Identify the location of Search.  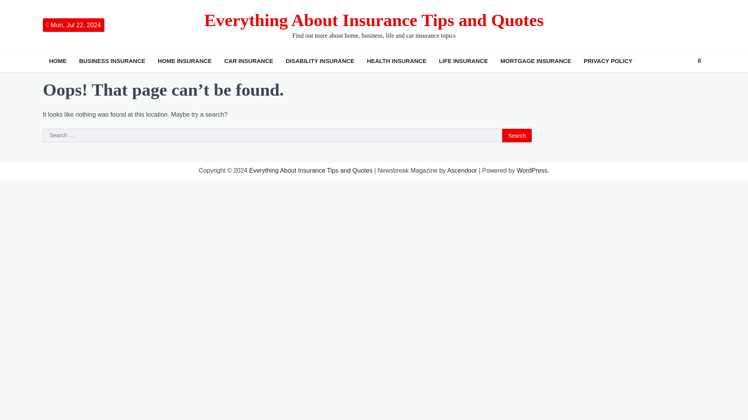
(699, 61).